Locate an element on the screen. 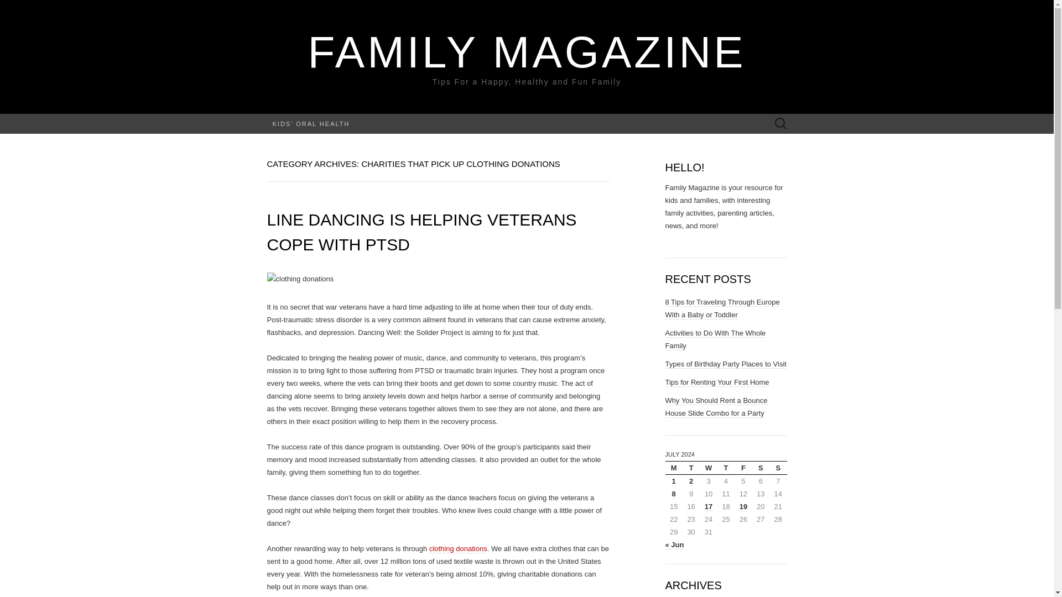 The image size is (1062, 597). LINE DANCING IS HELPING VETERANS COPE WITH PTSD is located at coordinates (421, 232).